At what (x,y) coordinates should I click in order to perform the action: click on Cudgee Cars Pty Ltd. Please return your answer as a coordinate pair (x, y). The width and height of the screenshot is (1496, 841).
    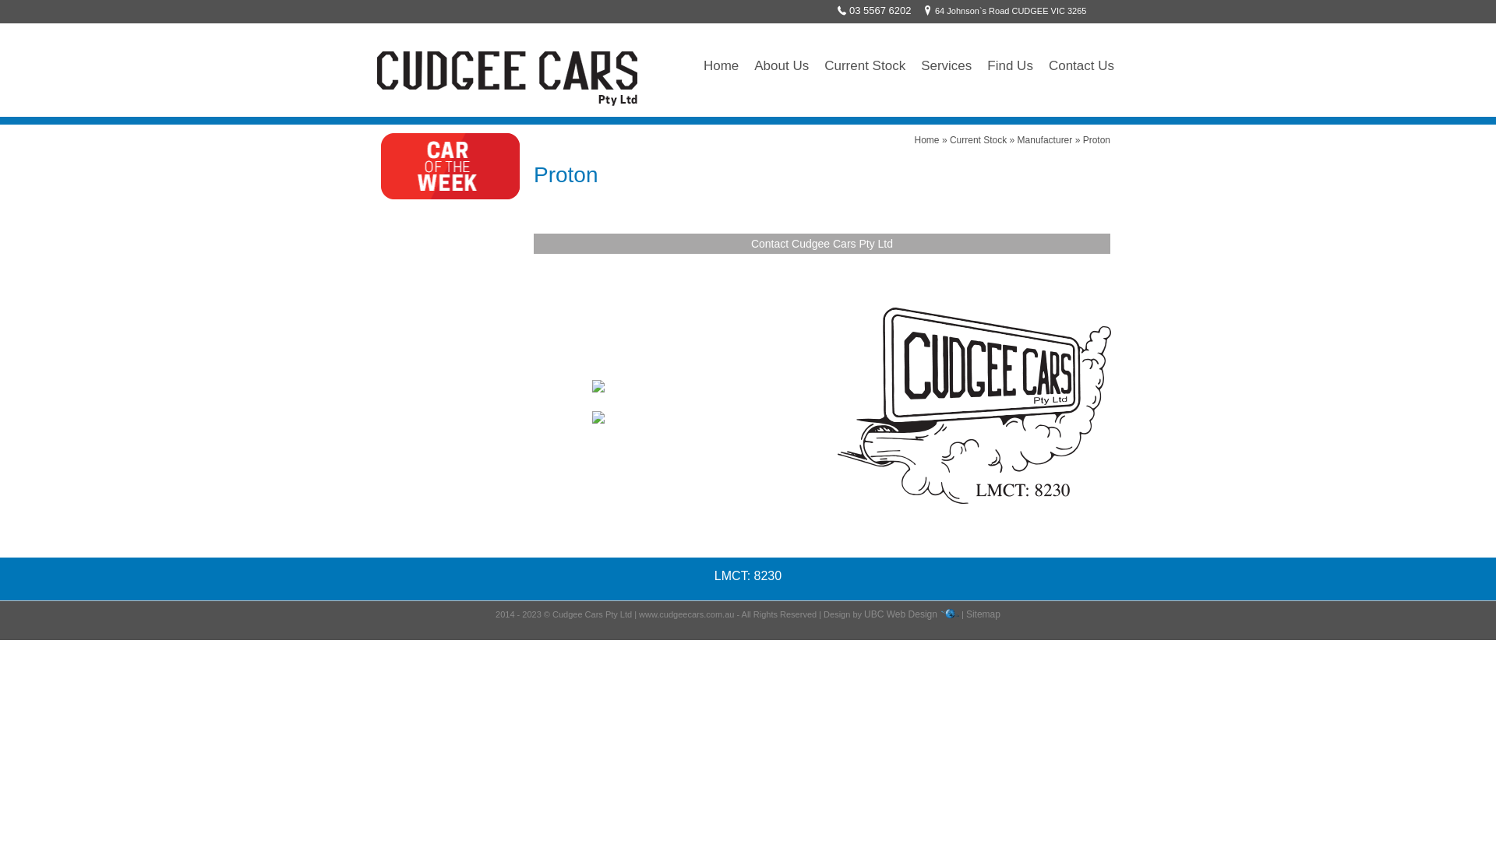
    Looking at the image, I should click on (974, 405).